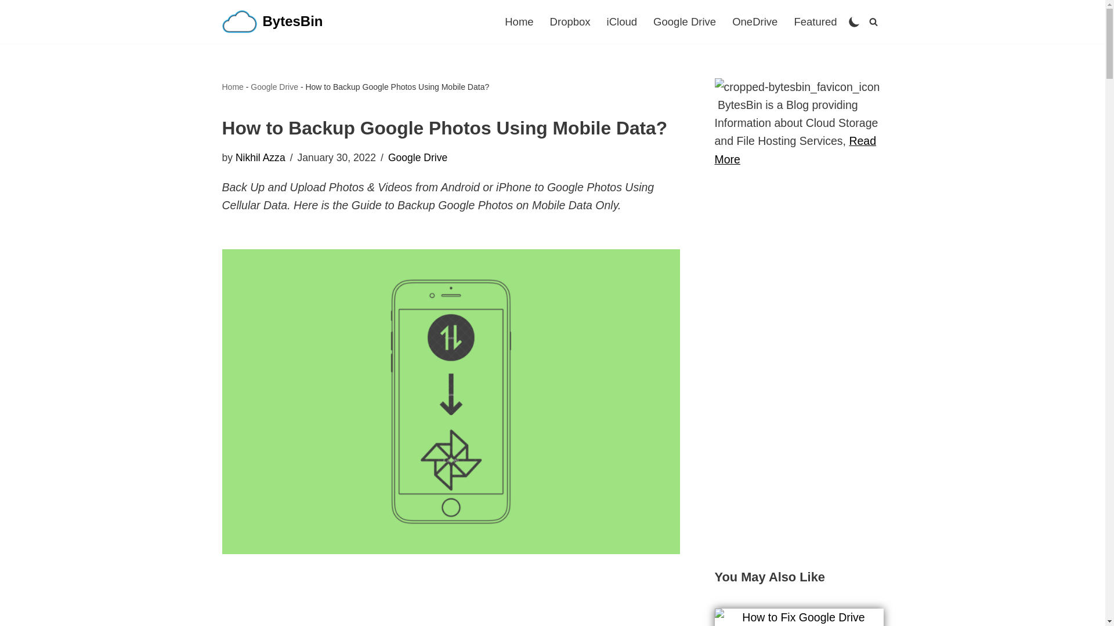  What do you see at coordinates (260, 158) in the screenshot?
I see `Posts by Nikhil Azza` at bounding box center [260, 158].